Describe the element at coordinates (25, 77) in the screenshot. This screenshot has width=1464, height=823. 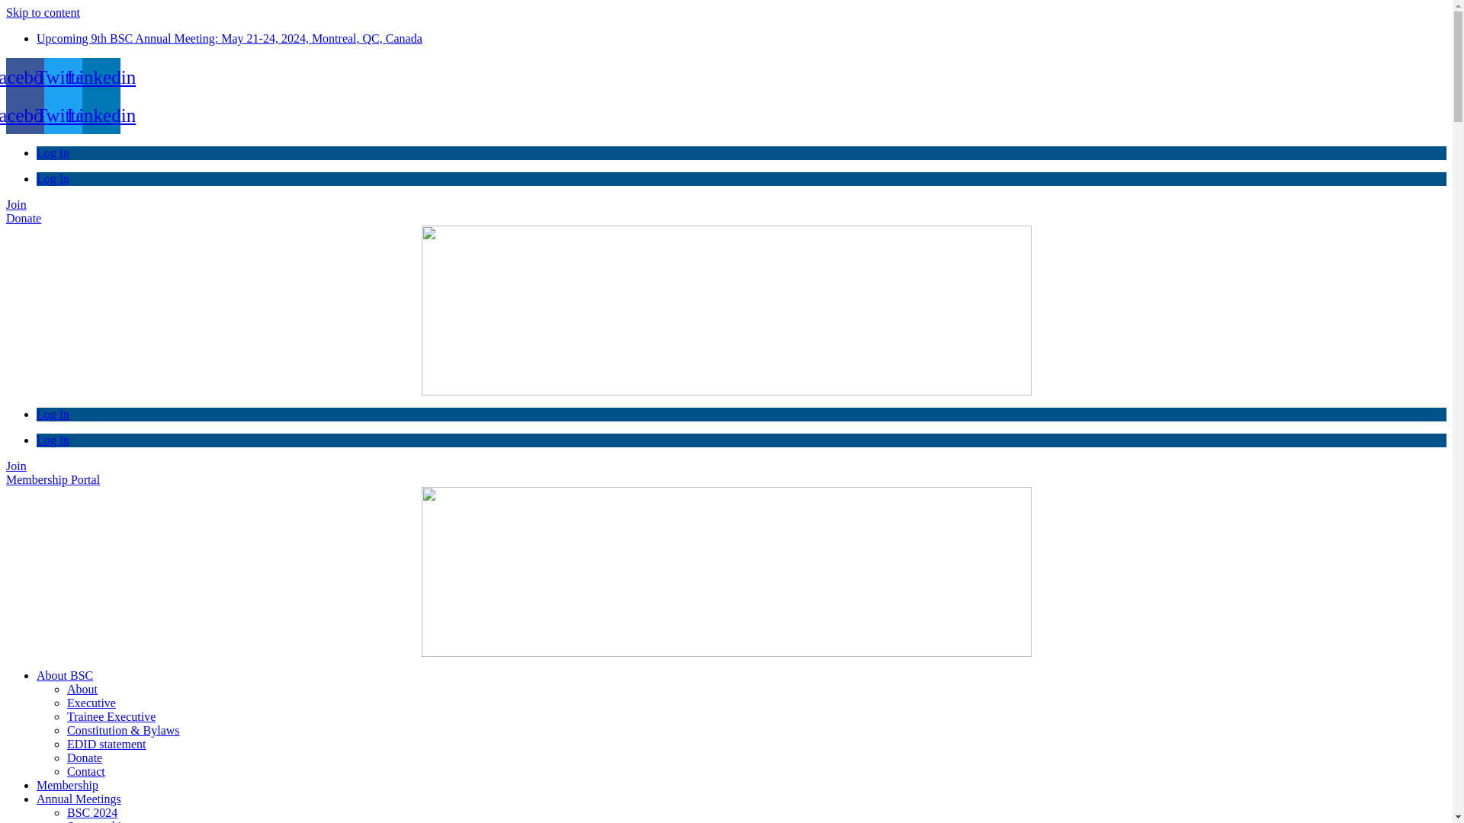
I see `Facebook` at that location.